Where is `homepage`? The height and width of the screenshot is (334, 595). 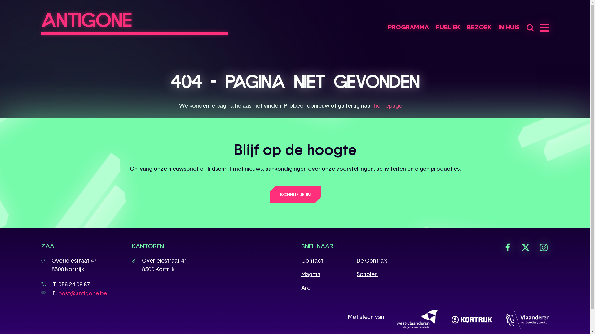
homepage is located at coordinates (388, 106).